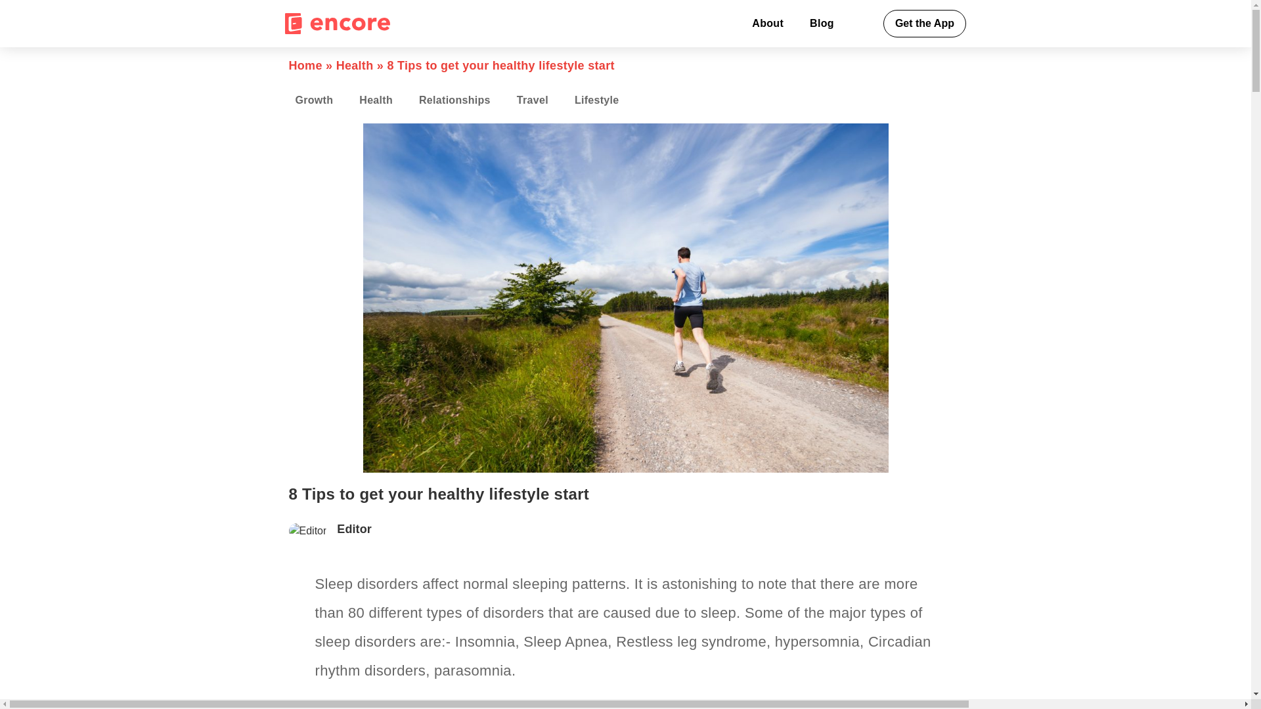 The image size is (1261, 709). I want to click on Blog, so click(822, 24).